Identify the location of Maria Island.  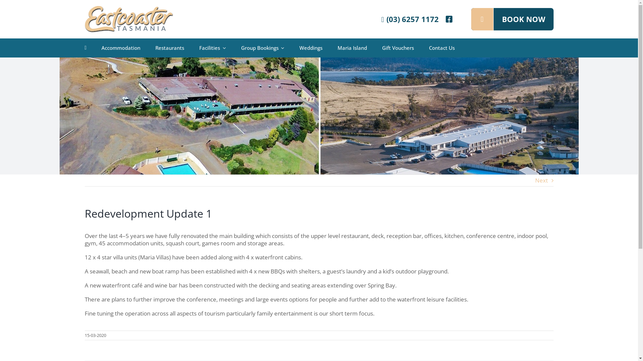
(352, 48).